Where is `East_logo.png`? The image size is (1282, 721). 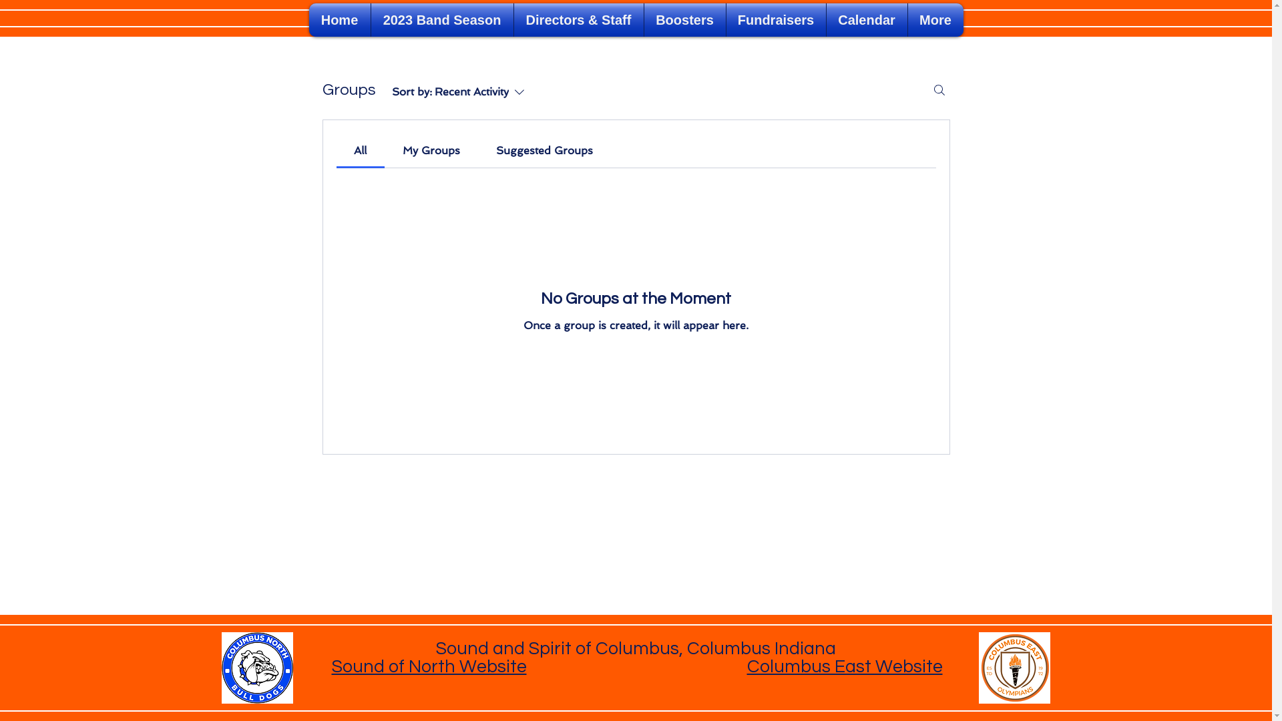
East_logo.png is located at coordinates (1015, 668).